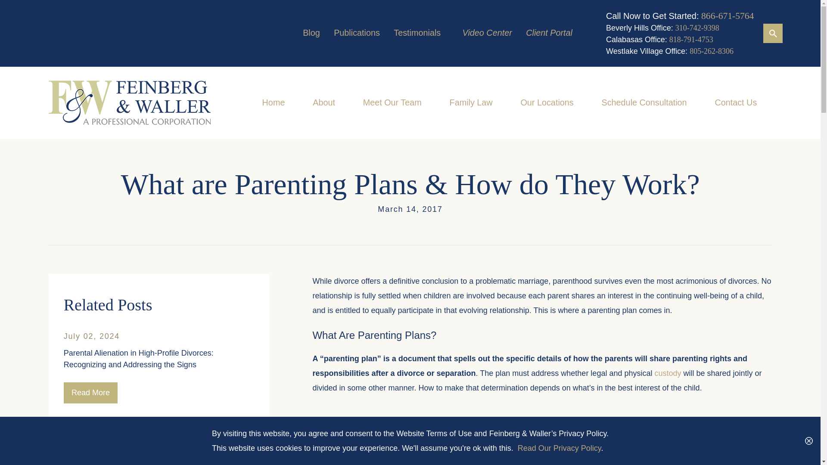 This screenshot has height=465, width=827. Describe the element at coordinates (471, 103) in the screenshot. I see `Family Law` at that location.